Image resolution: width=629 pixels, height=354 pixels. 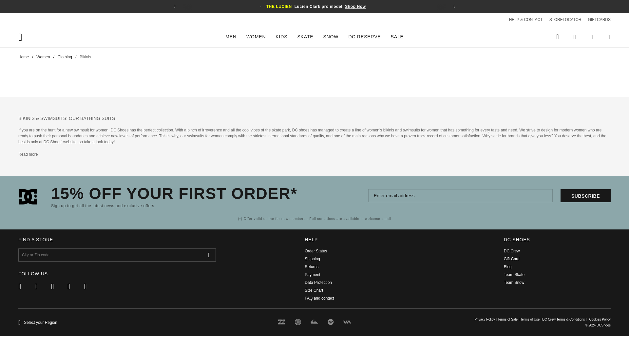 What do you see at coordinates (43, 286) in the screenshot?
I see `Twitter` at bounding box center [43, 286].